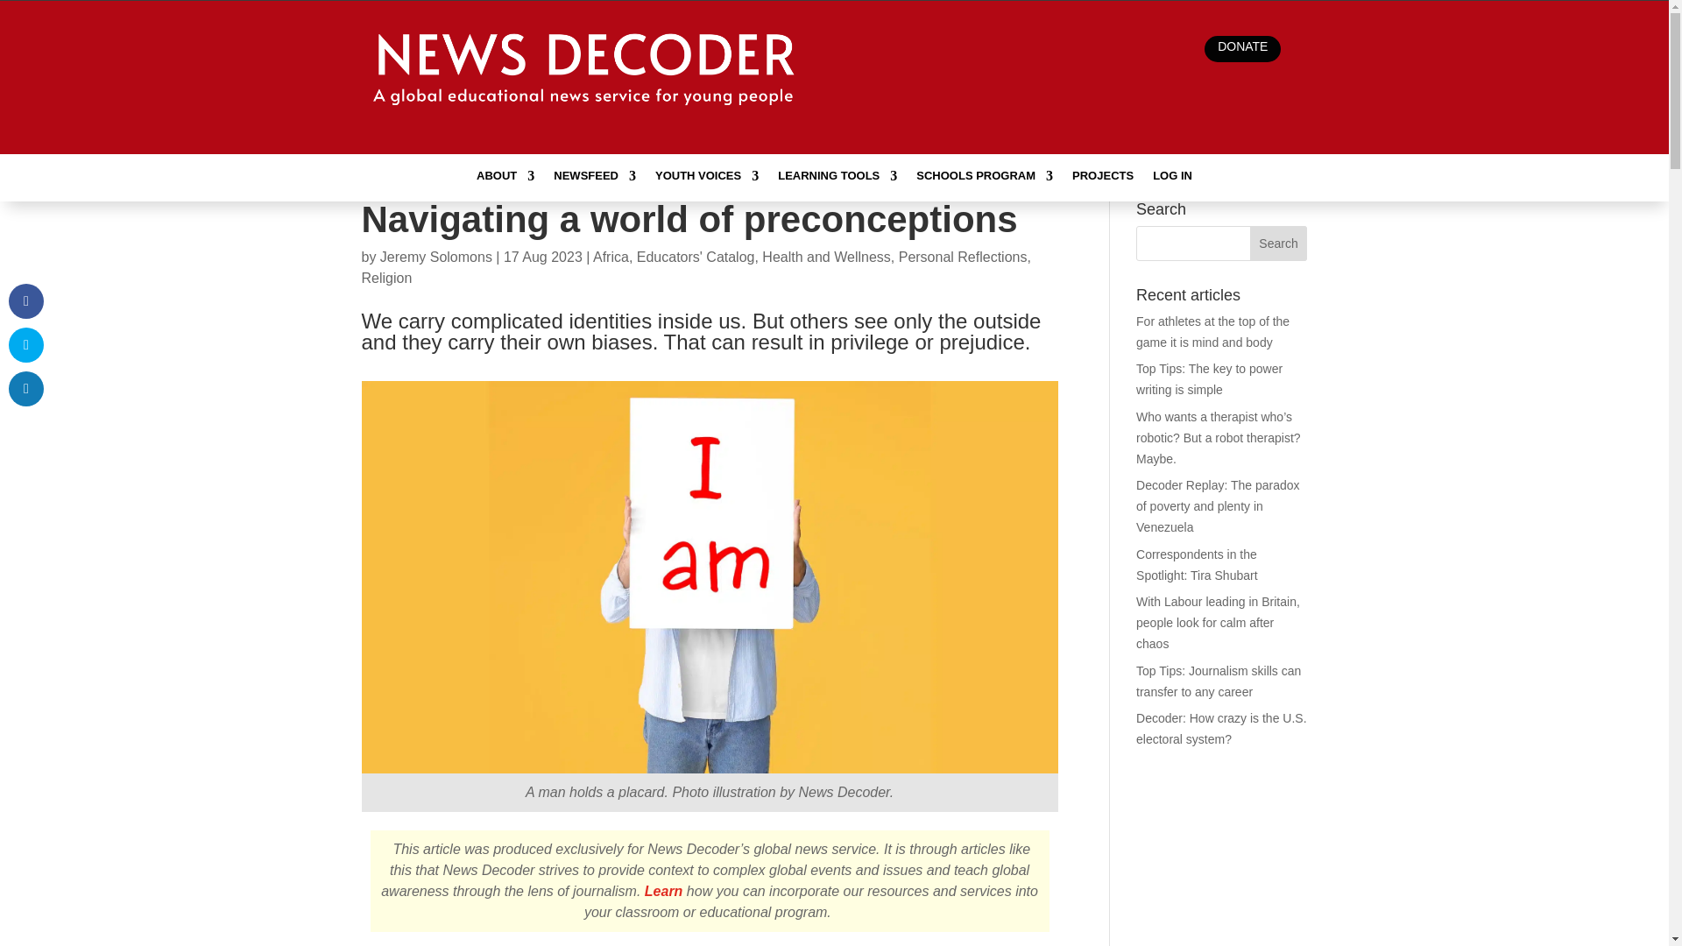  I want to click on LEARNING TOOLS, so click(837, 180).